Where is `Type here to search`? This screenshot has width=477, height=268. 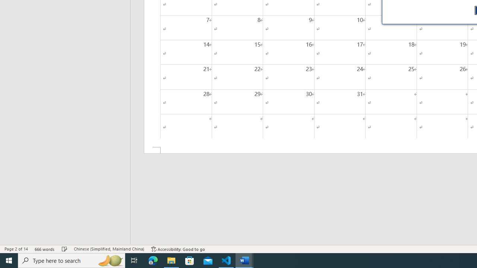 Type here to search is located at coordinates (72, 261).